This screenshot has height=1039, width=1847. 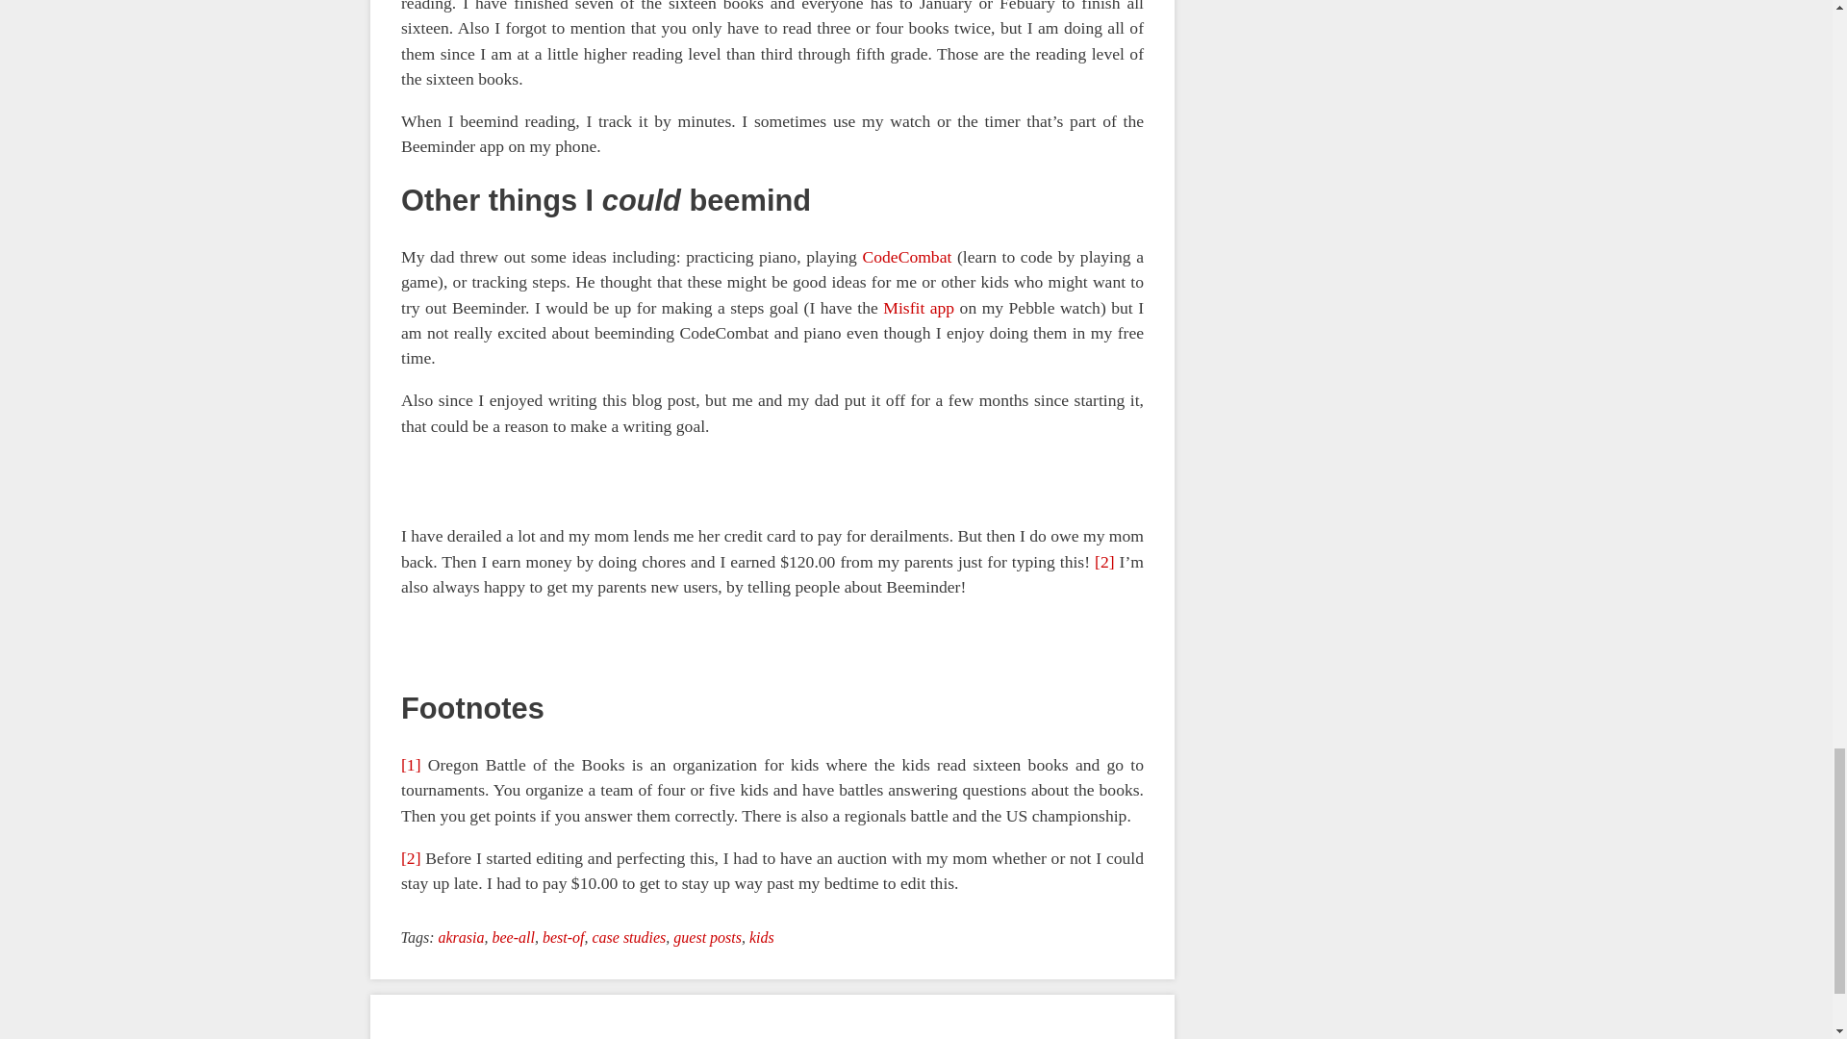 What do you see at coordinates (564, 937) in the screenshot?
I see `best-of` at bounding box center [564, 937].